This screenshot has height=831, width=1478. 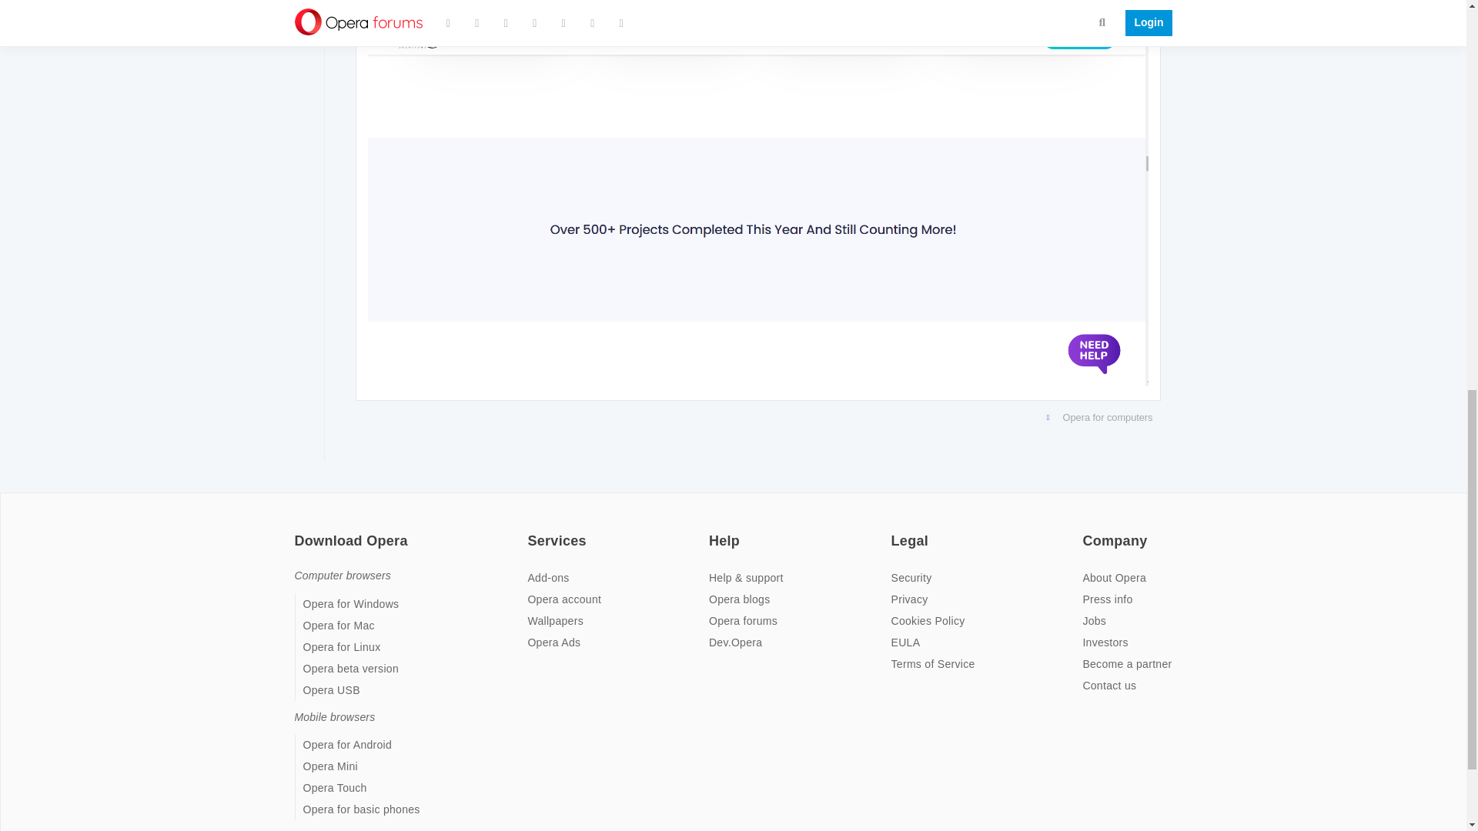 I want to click on on, so click(x=531, y=530).